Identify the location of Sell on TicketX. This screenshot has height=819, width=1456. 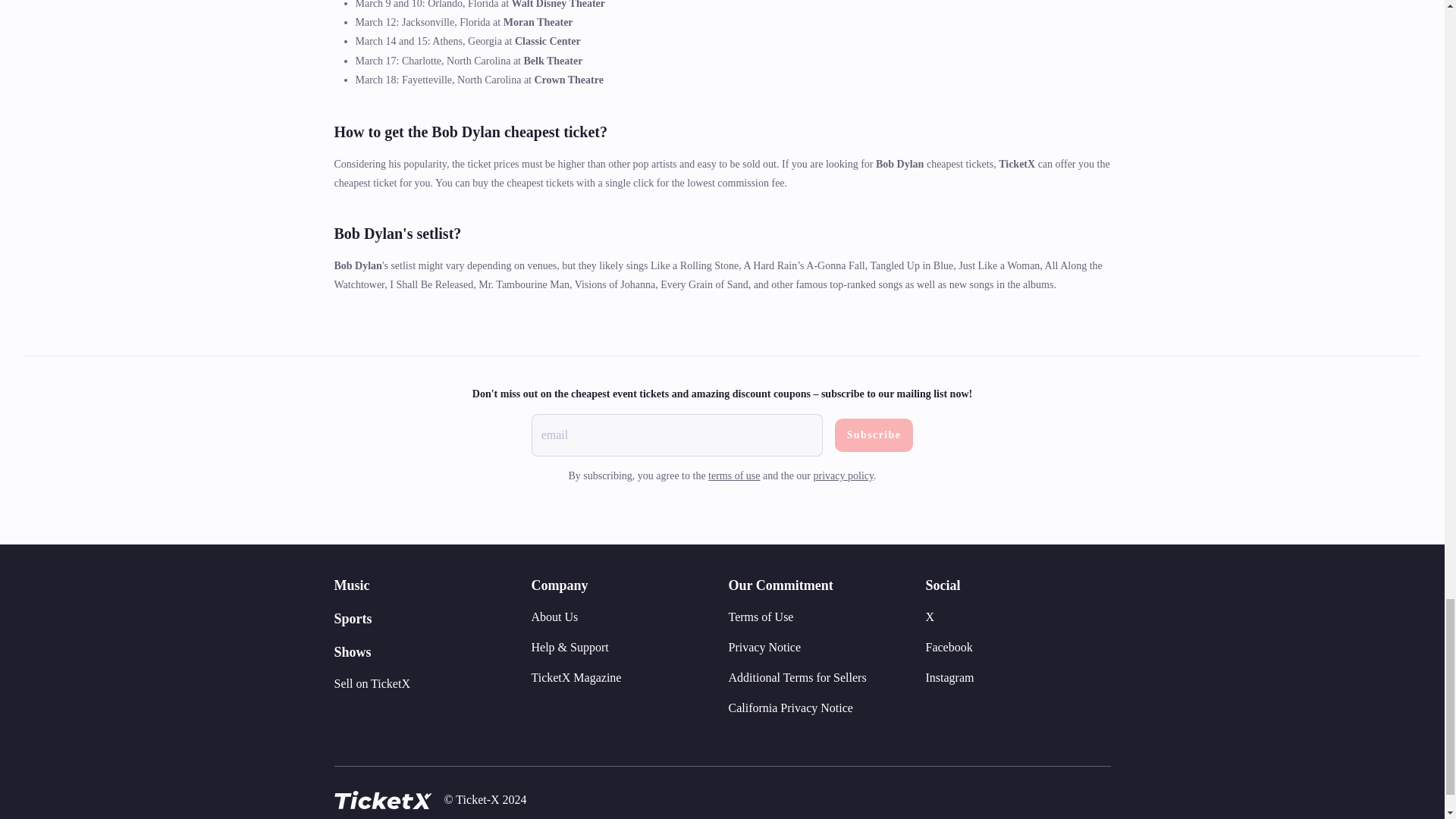
(371, 684).